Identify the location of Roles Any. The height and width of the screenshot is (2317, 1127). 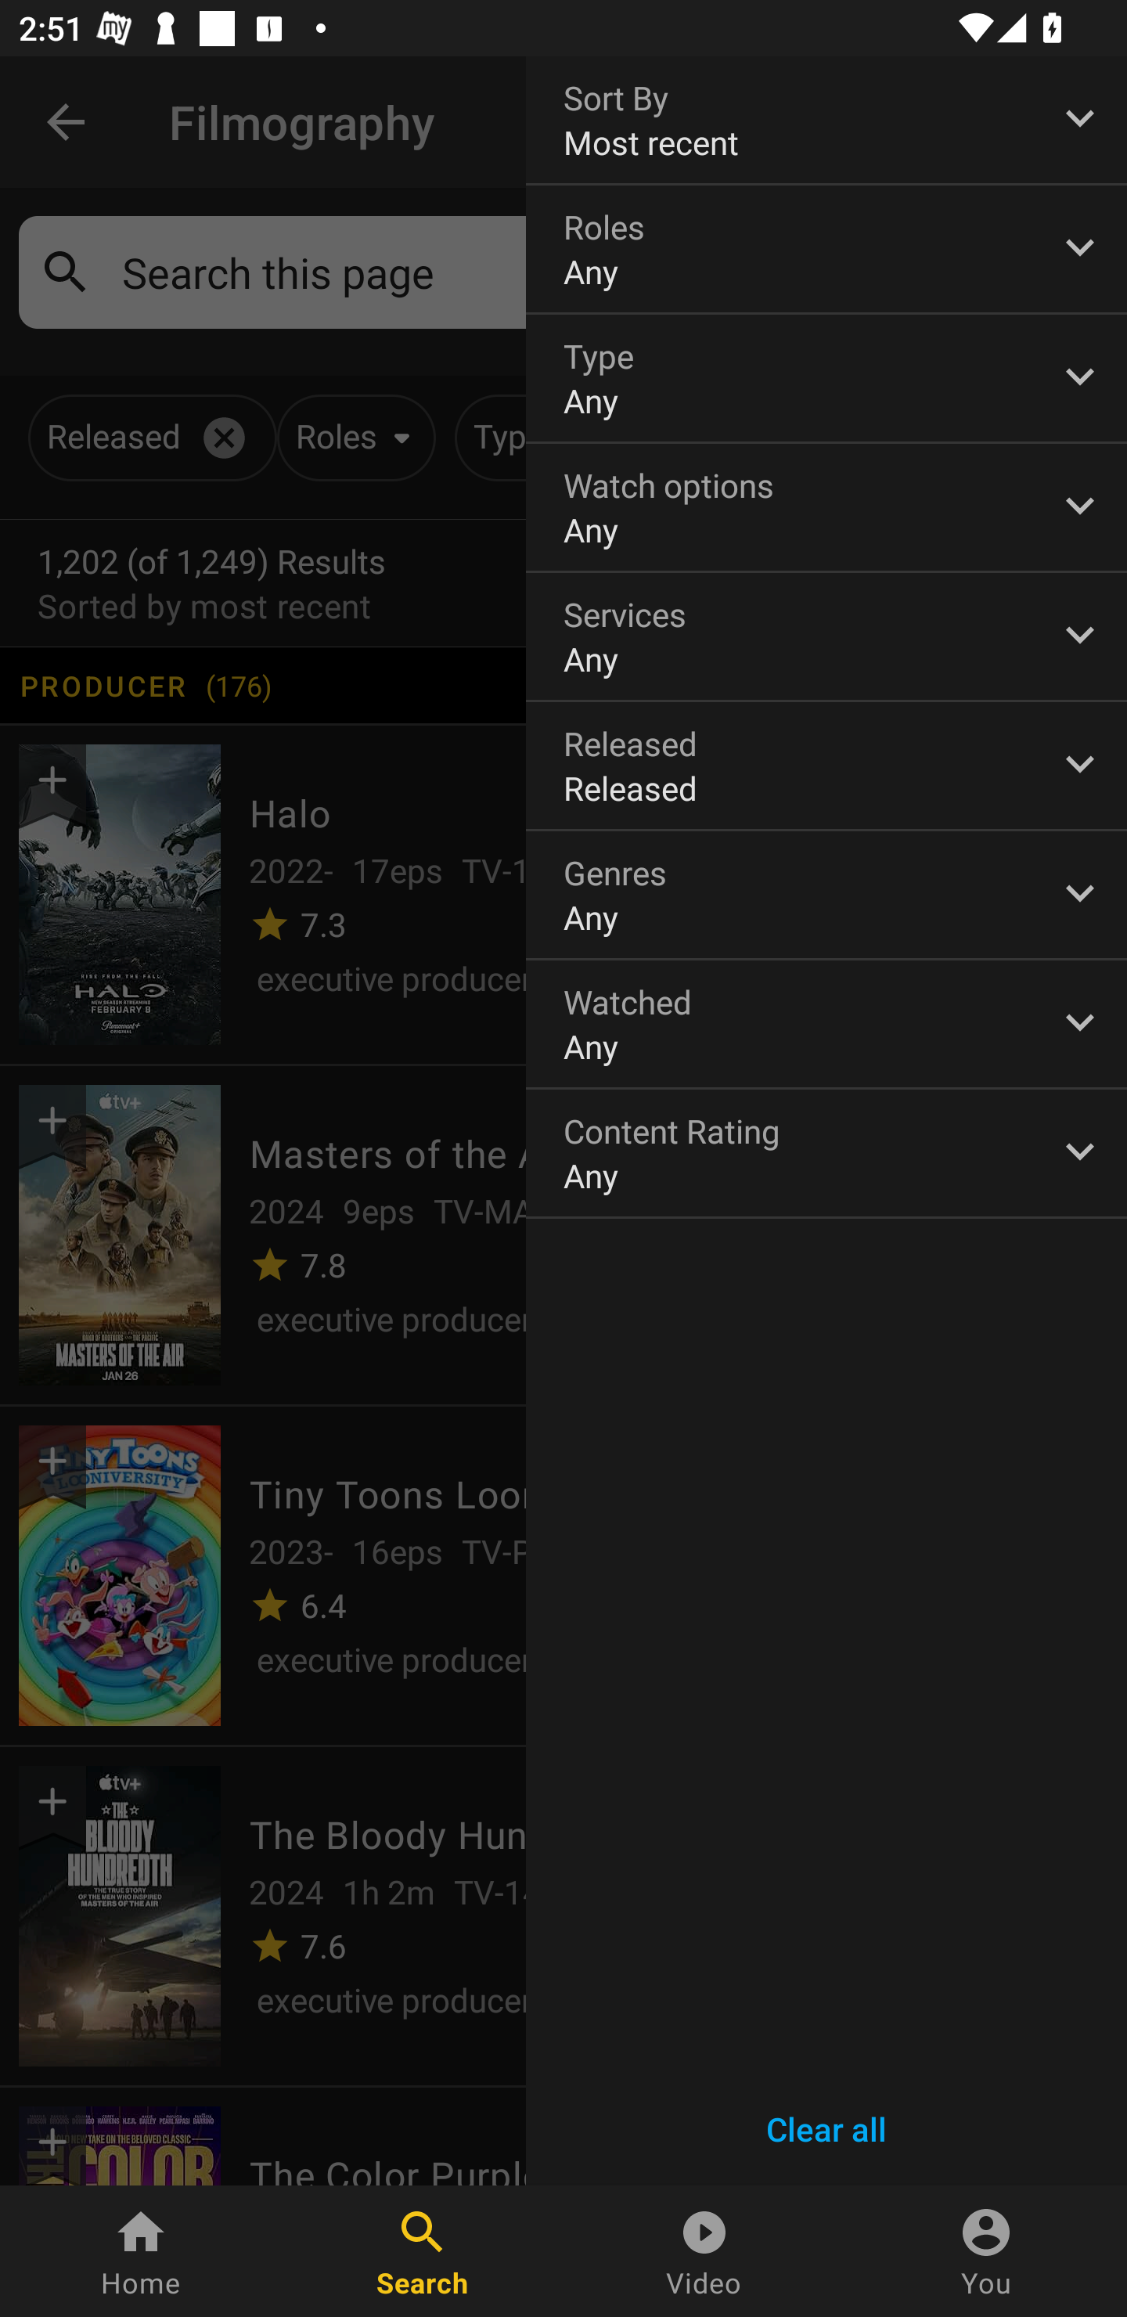
(826, 249).